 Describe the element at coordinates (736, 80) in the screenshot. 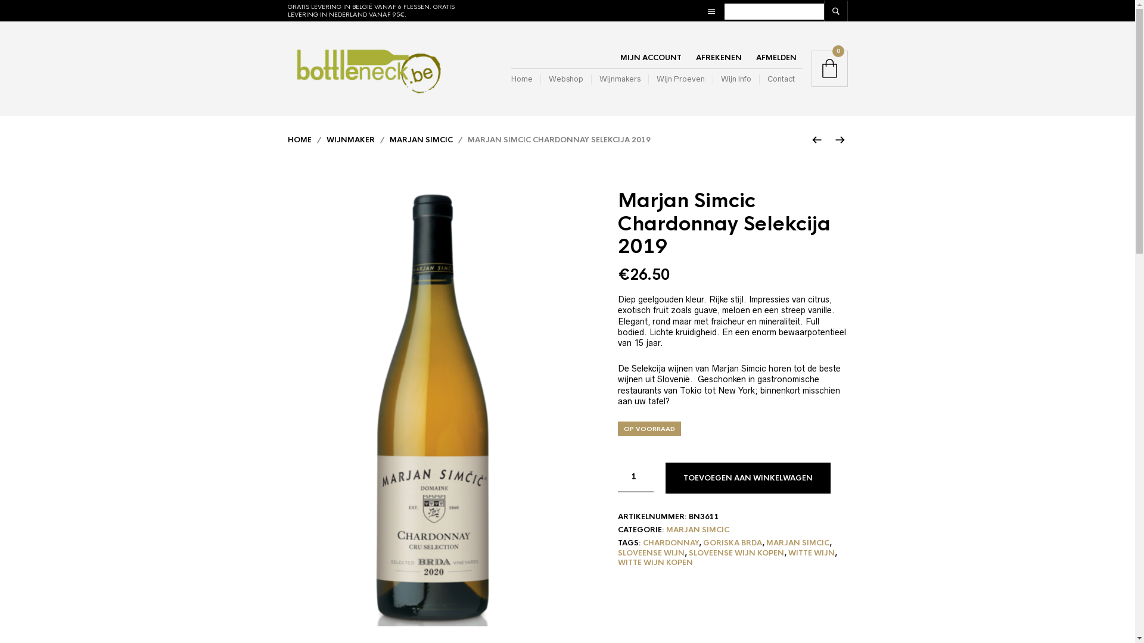

I see `Wijn Info` at that location.